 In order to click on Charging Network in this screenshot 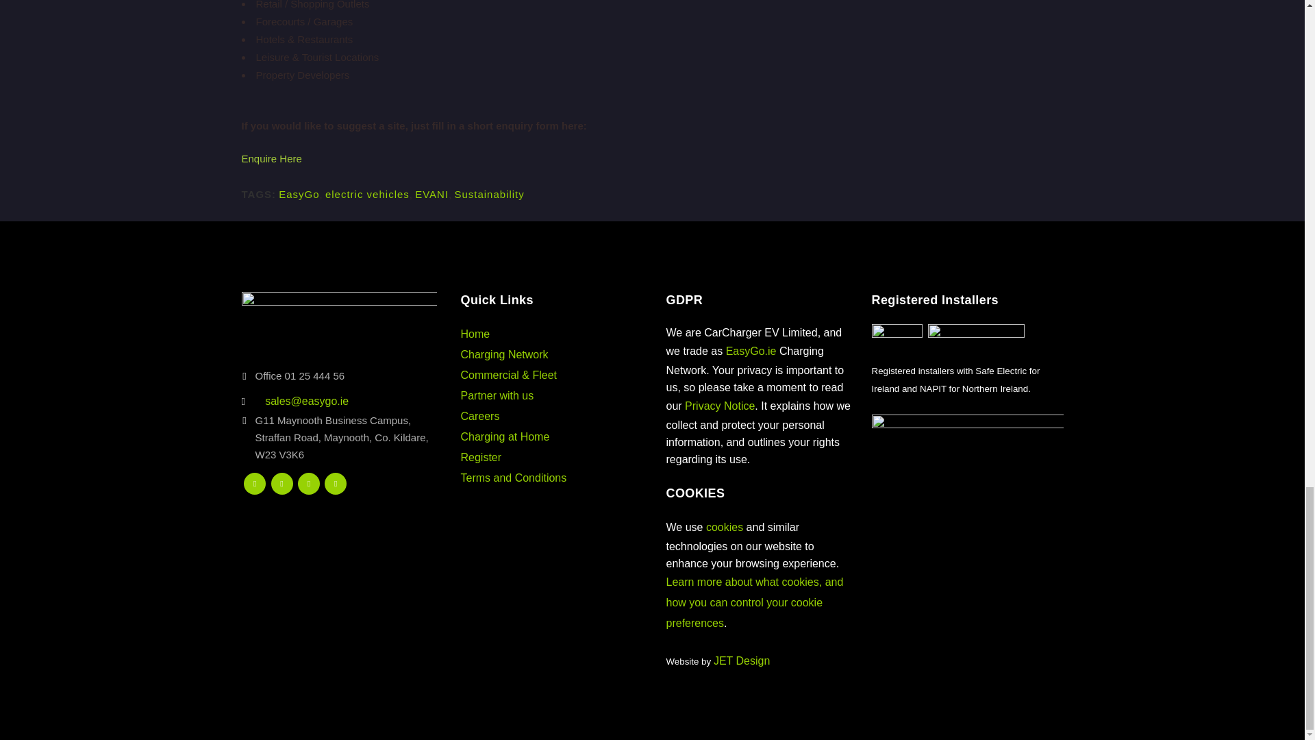, I will do `click(504, 354)`.